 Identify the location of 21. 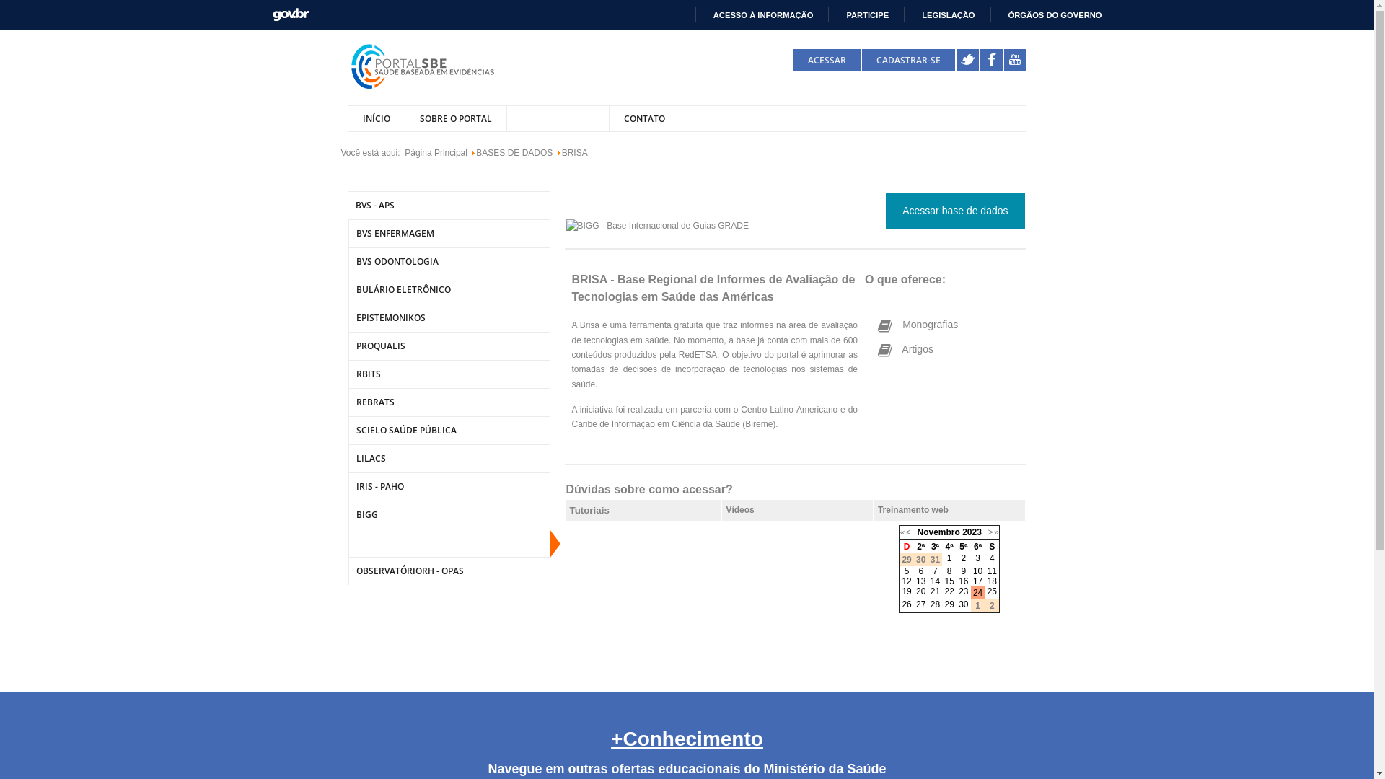
(935, 591).